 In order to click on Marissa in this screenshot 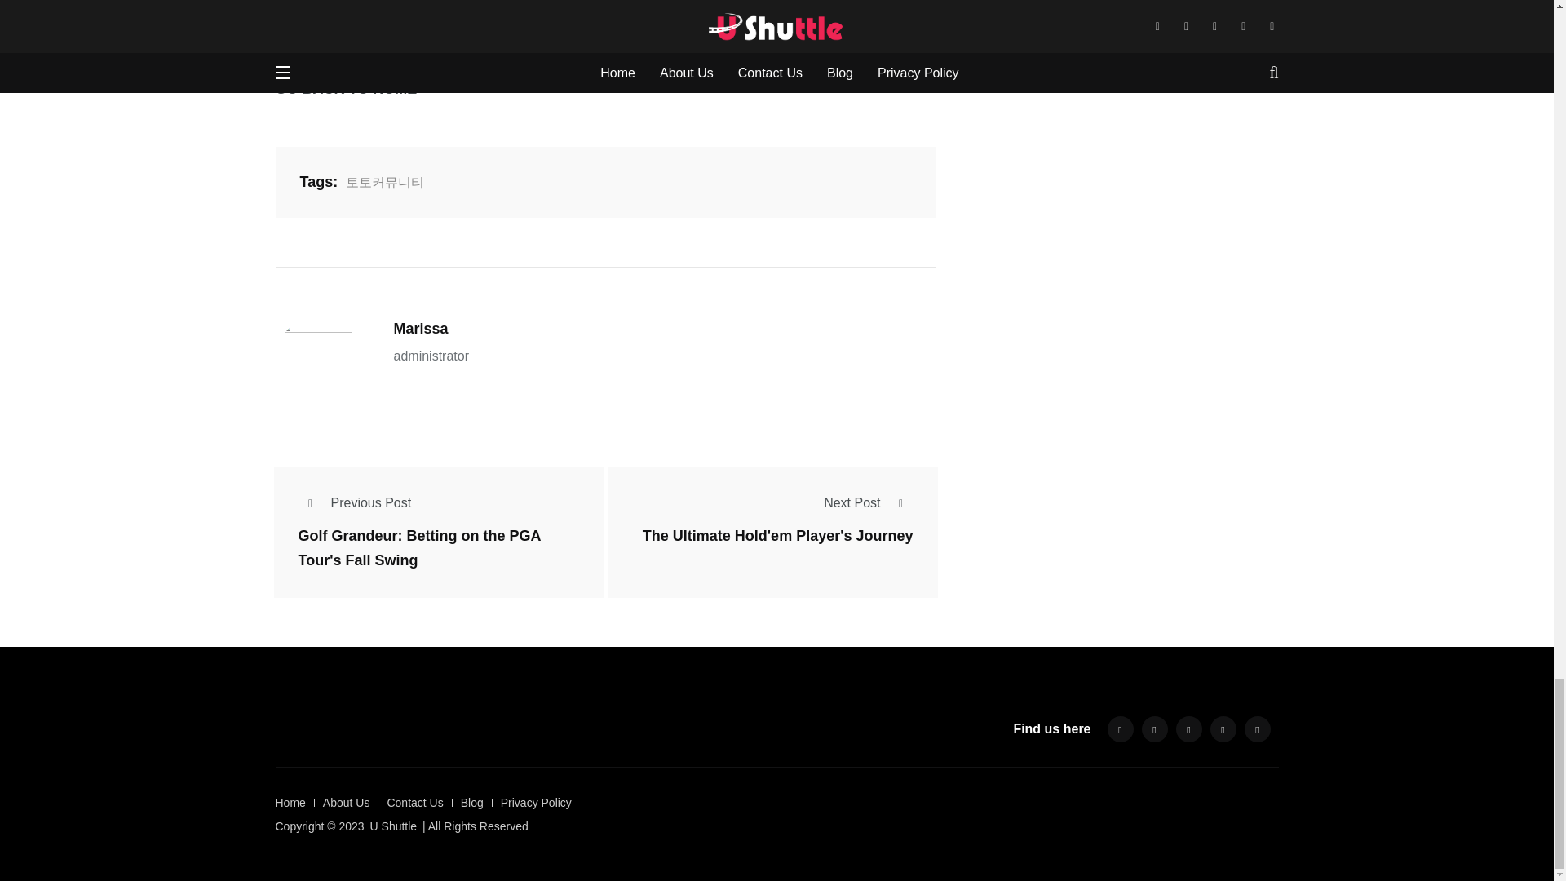, I will do `click(420, 328)`.